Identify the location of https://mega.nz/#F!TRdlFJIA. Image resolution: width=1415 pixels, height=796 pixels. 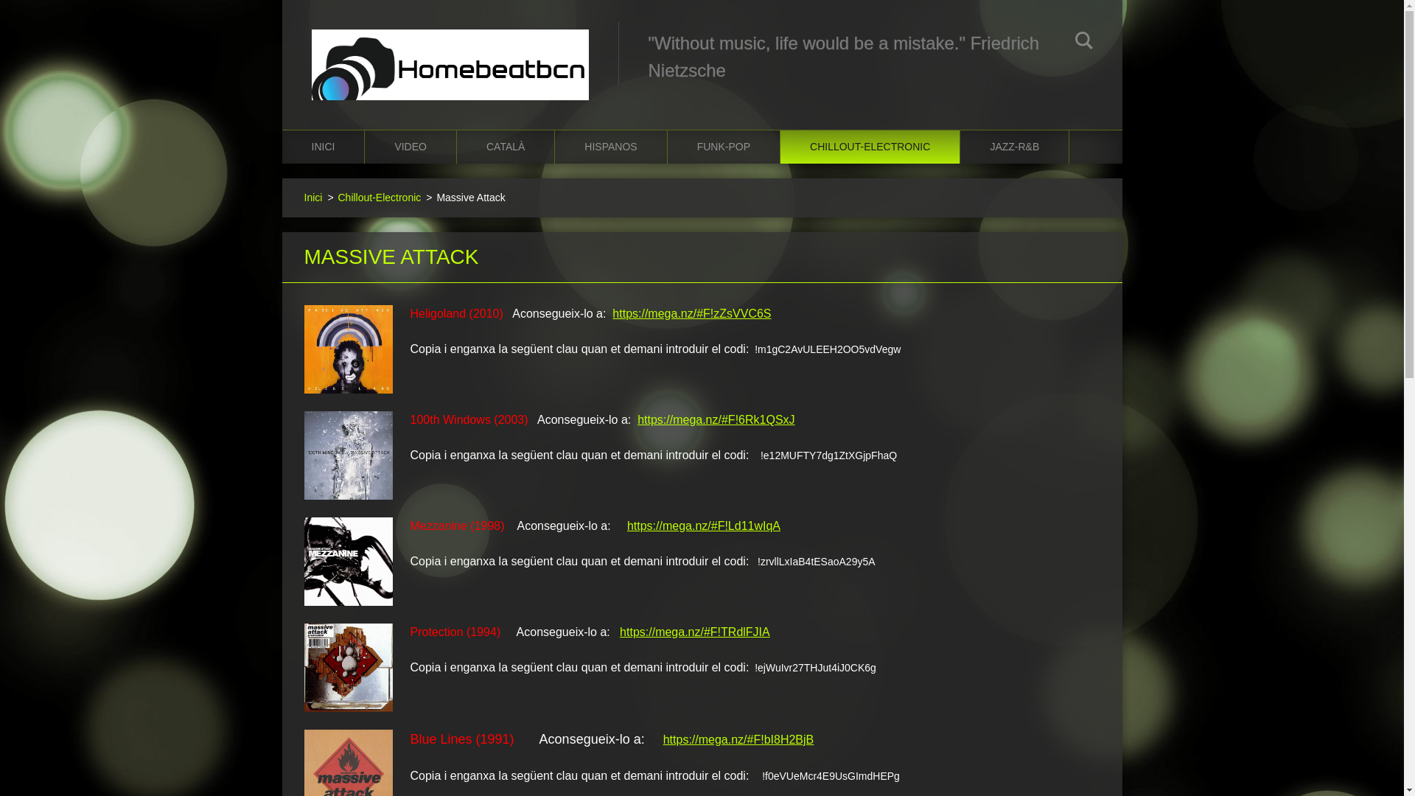
(695, 632).